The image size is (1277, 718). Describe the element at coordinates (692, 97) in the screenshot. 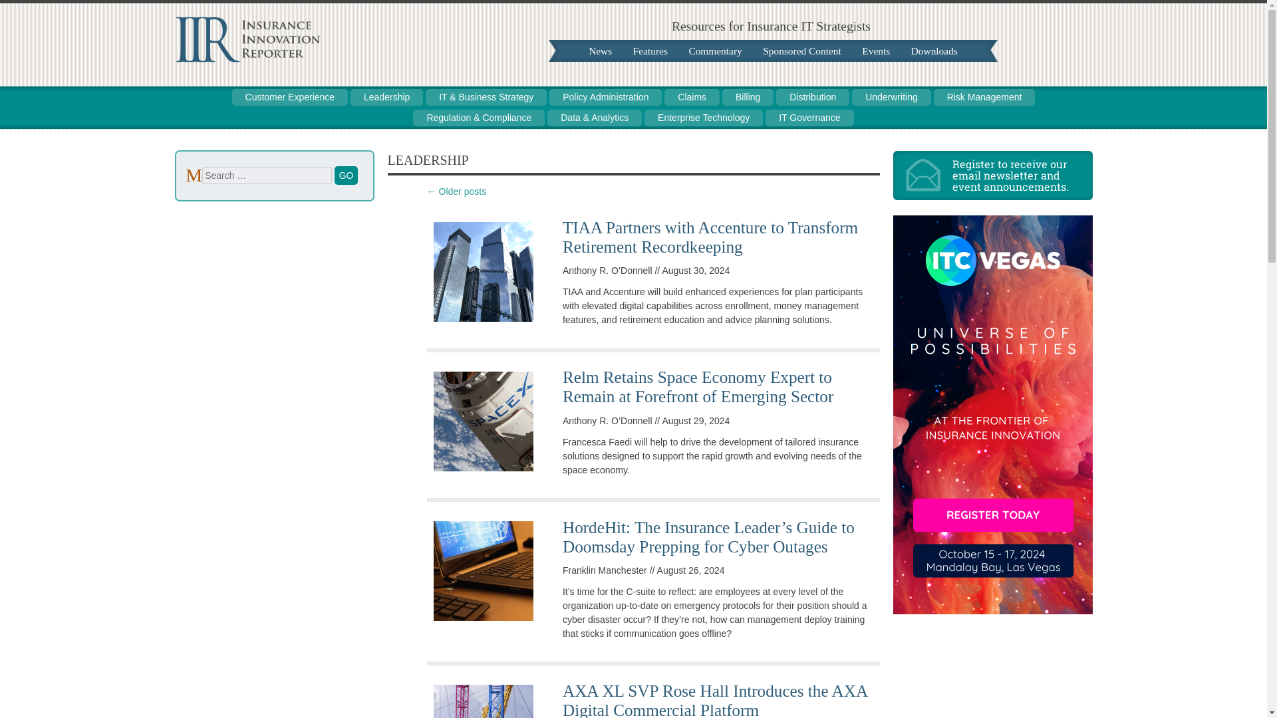

I see `Claims` at that location.